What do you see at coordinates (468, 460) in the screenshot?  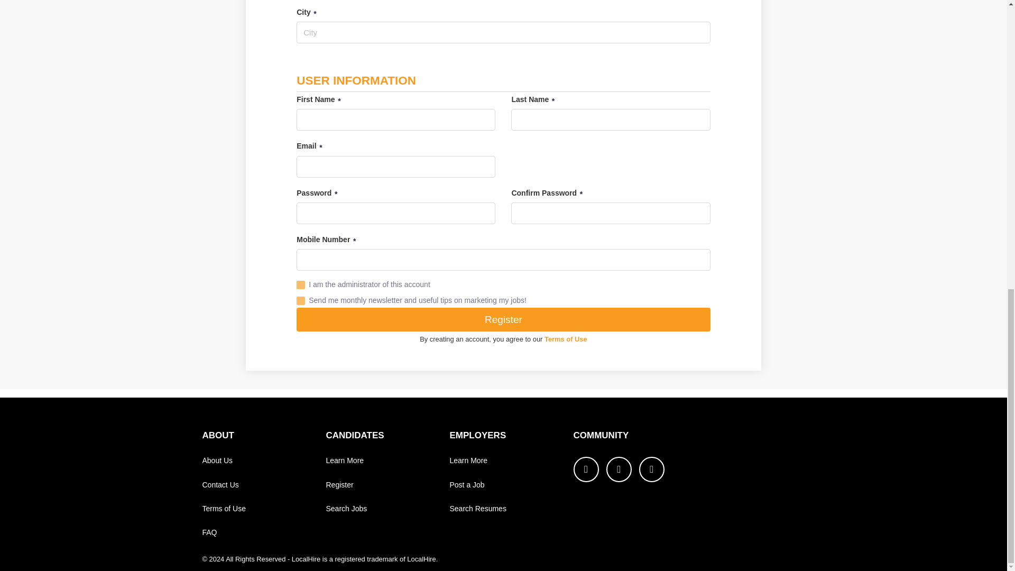 I see `Learn More` at bounding box center [468, 460].